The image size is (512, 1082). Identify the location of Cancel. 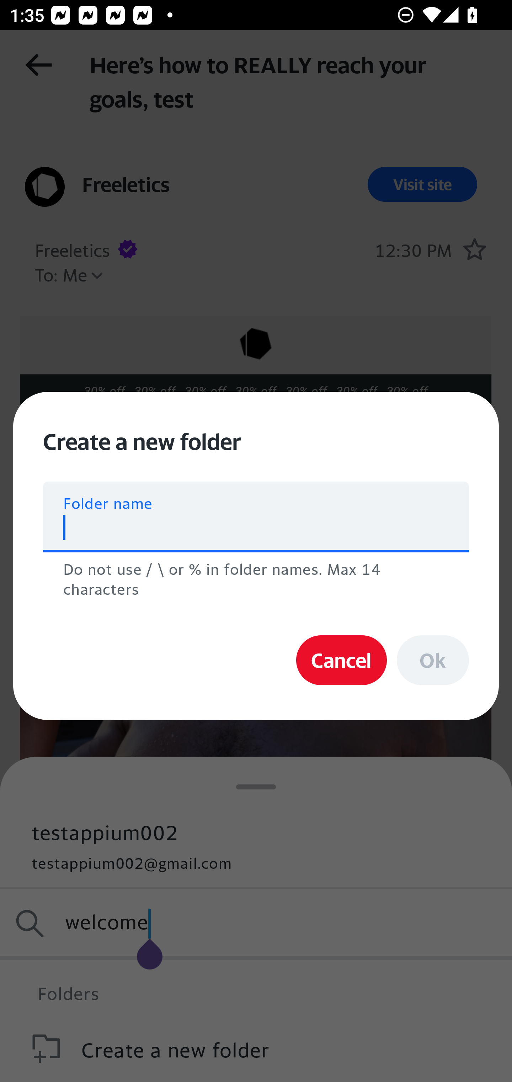
(341, 661).